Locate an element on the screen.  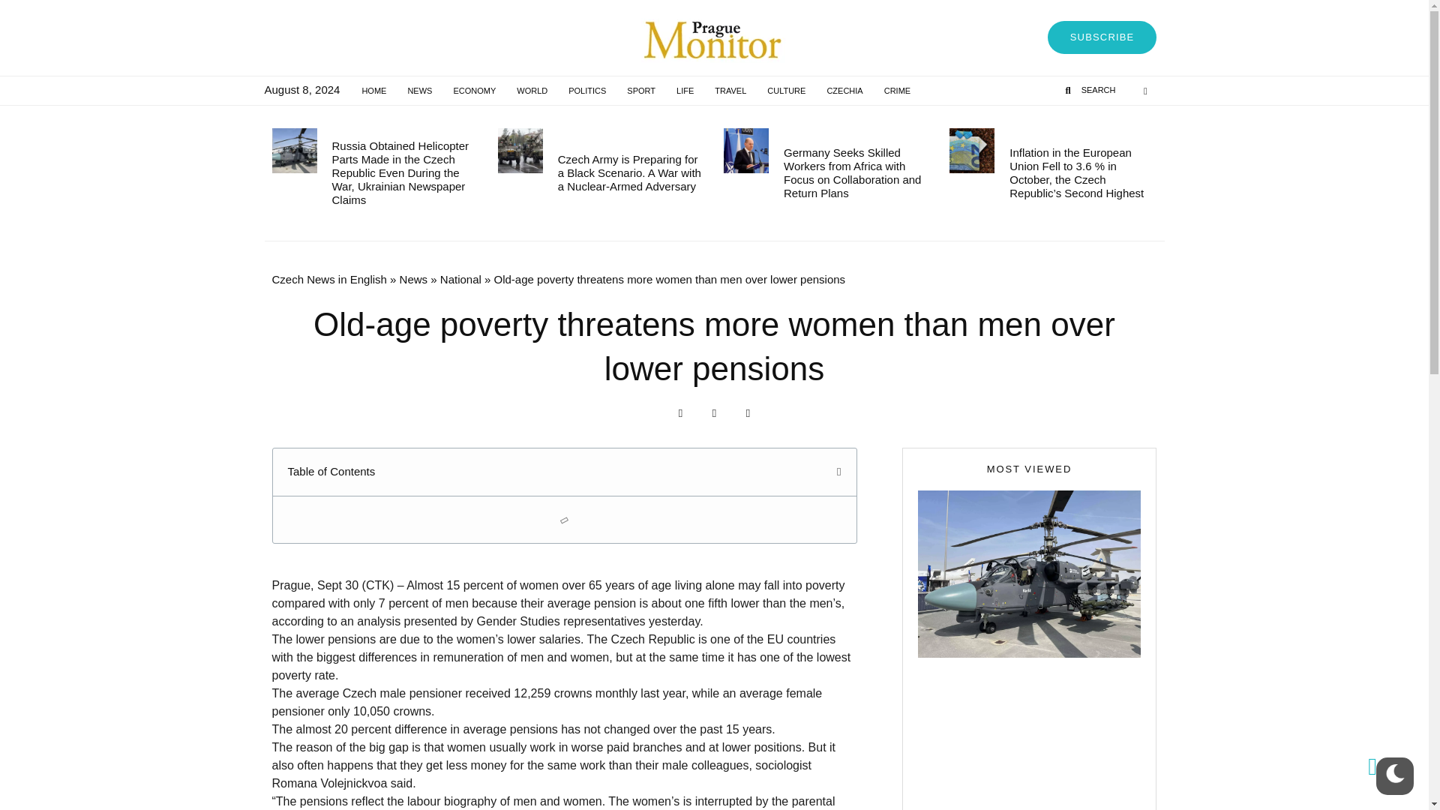
ECONOMY is located at coordinates (474, 90).